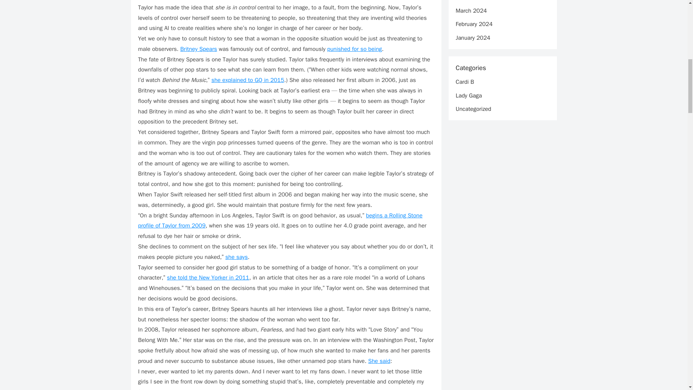 The image size is (693, 390). Describe the element at coordinates (248, 80) in the screenshot. I see `she explained to GQ in 2015` at that location.